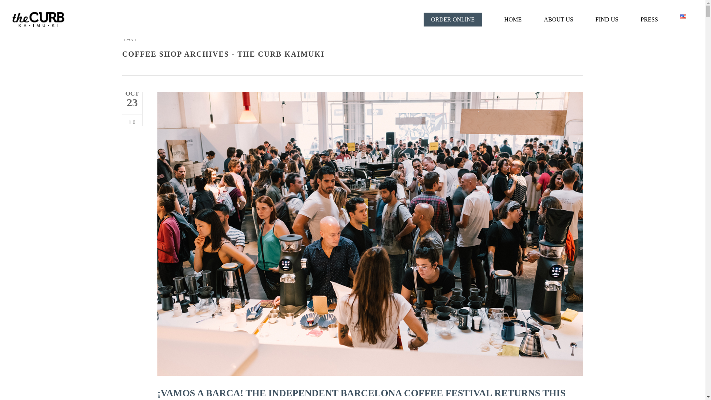 This screenshot has width=711, height=400. Describe the element at coordinates (558, 19) in the screenshot. I see `ABOUT US` at that location.